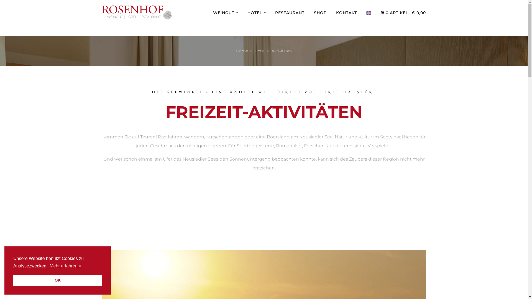 This screenshot has height=299, width=532. Describe the element at coordinates (320, 12) in the screenshot. I see `SHOP` at that location.